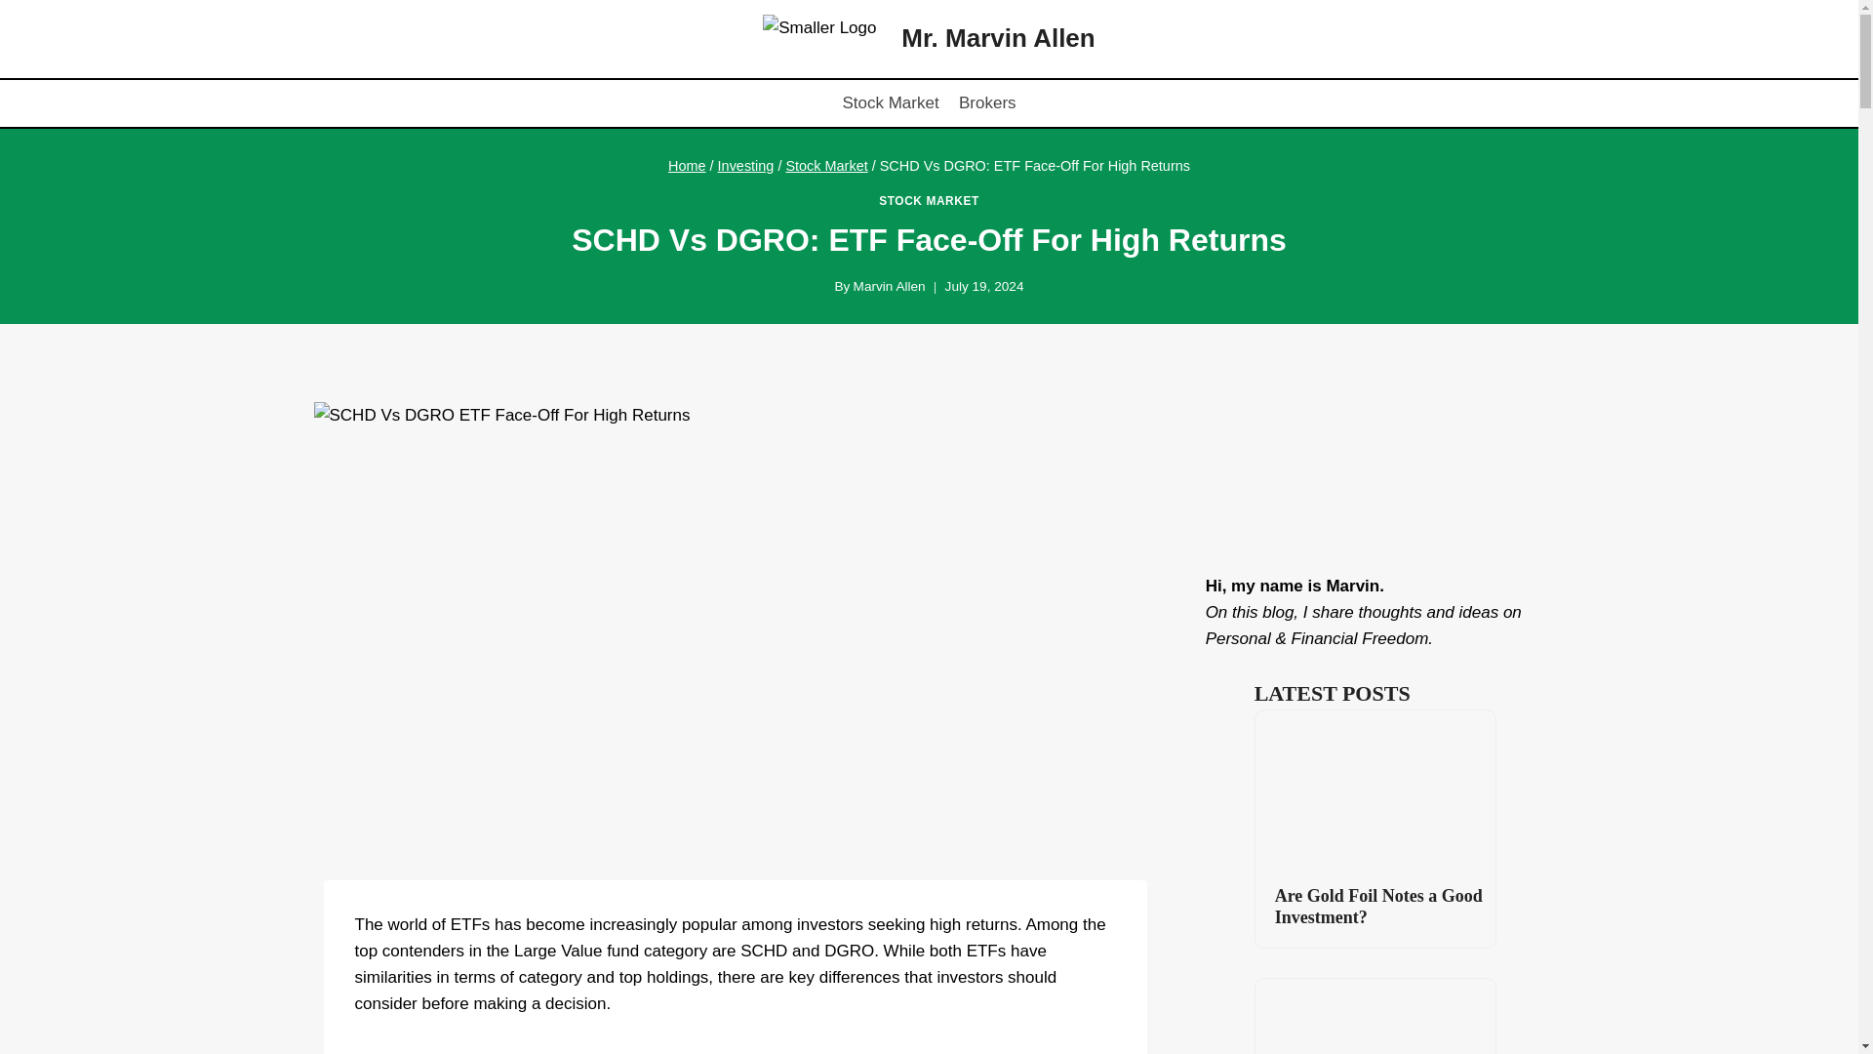 This screenshot has height=1054, width=1873. What do you see at coordinates (745, 166) in the screenshot?
I see `Investing` at bounding box center [745, 166].